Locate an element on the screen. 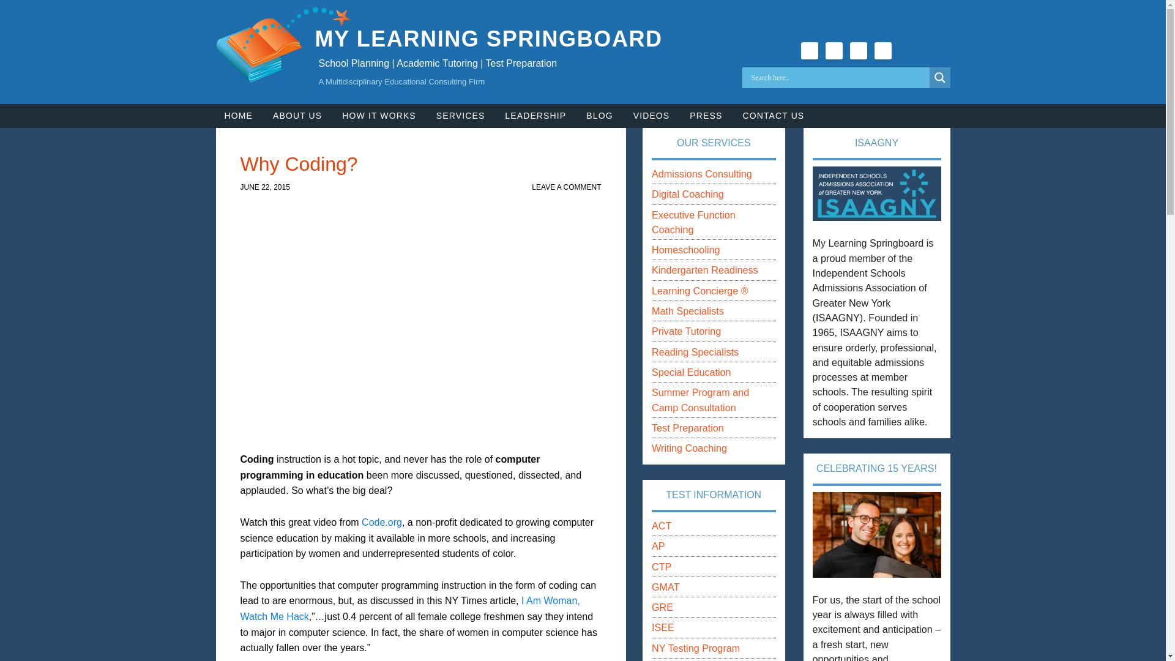  CONTACT US is located at coordinates (773, 116).